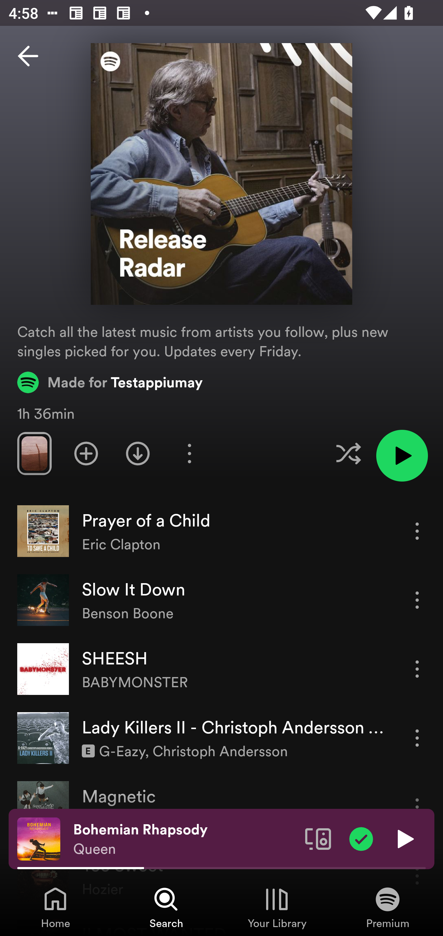  Describe the element at coordinates (404, 838) in the screenshot. I see `Play` at that location.